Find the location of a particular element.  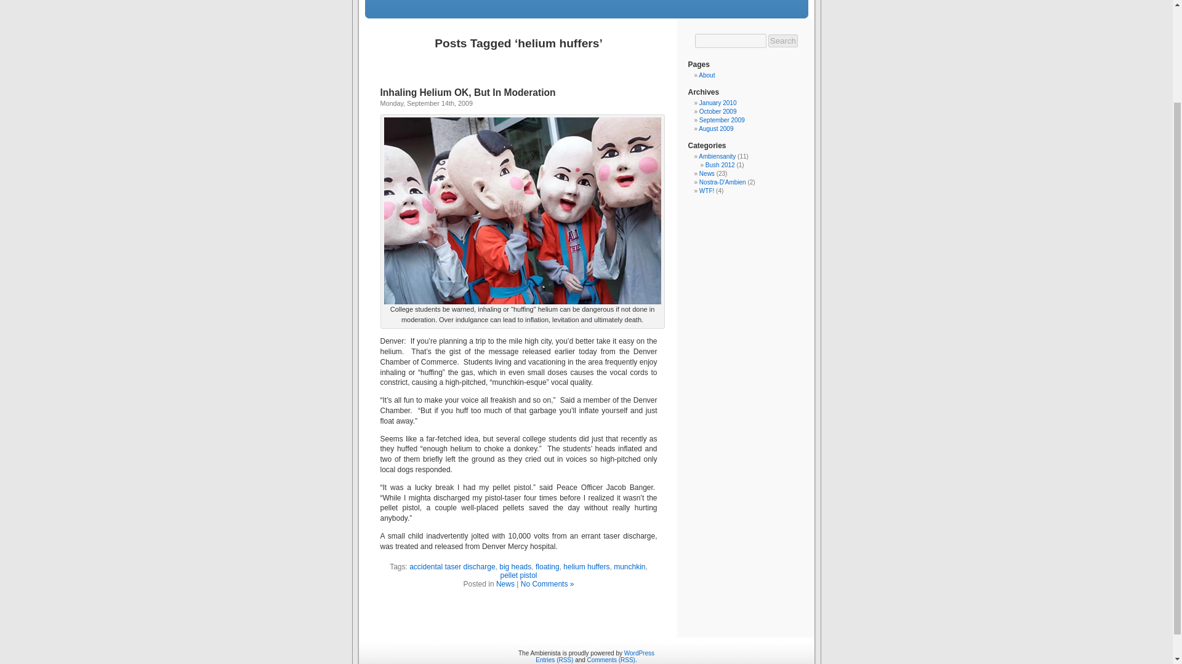

big heads is located at coordinates (515, 566).